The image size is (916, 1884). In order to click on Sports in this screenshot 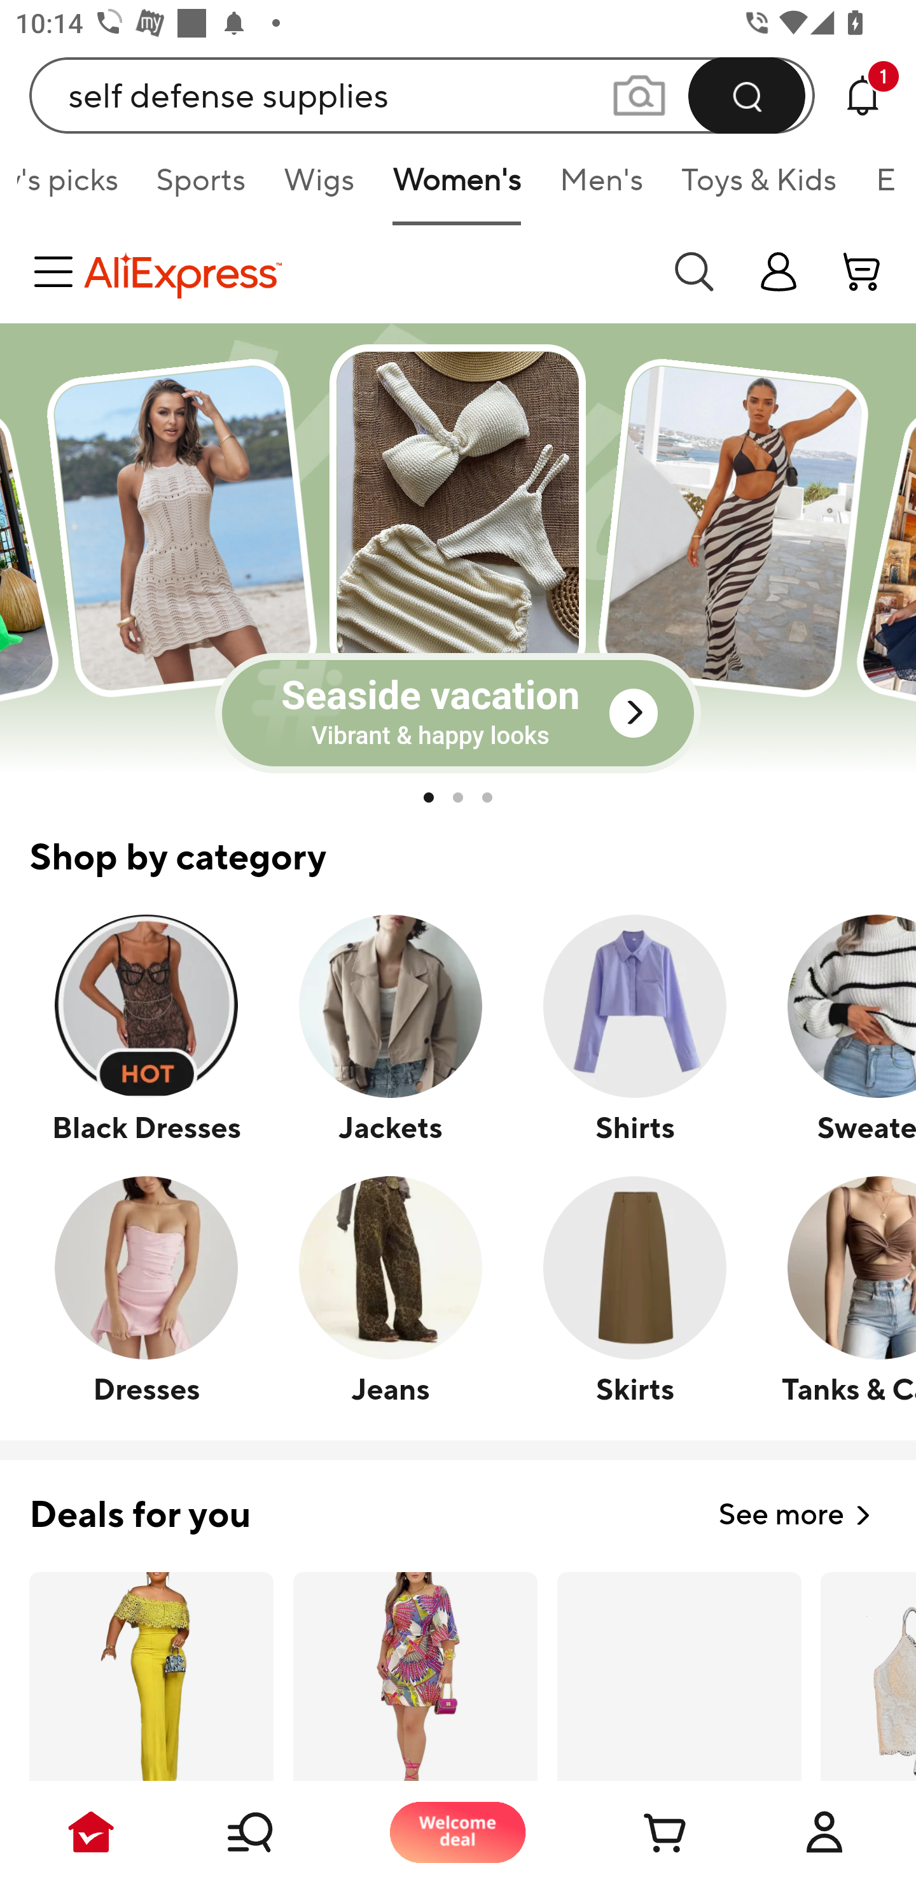, I will do `click(200, 187)`.